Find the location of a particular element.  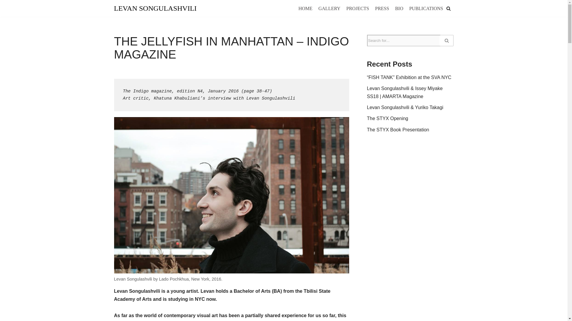

PROJECTS is located at coordinates (357, 9).